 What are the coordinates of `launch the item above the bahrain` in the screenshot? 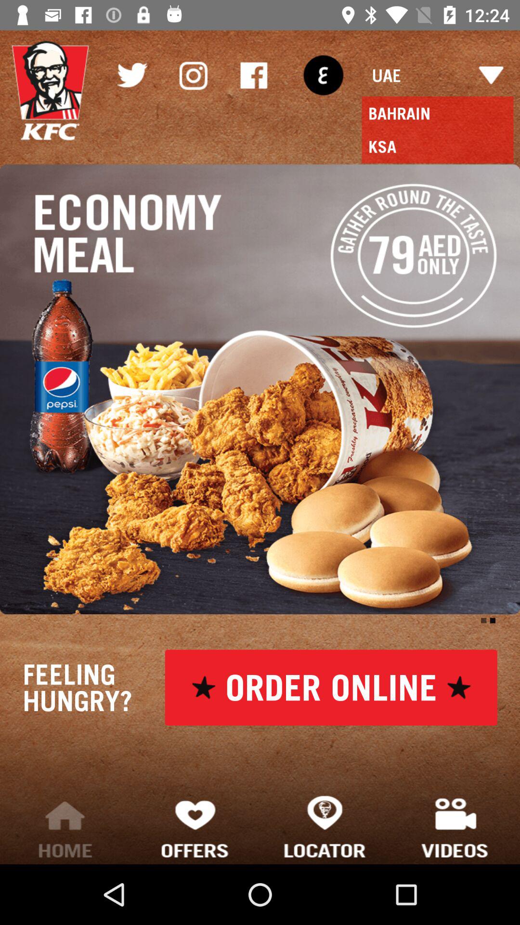 It's located at (437, 75).